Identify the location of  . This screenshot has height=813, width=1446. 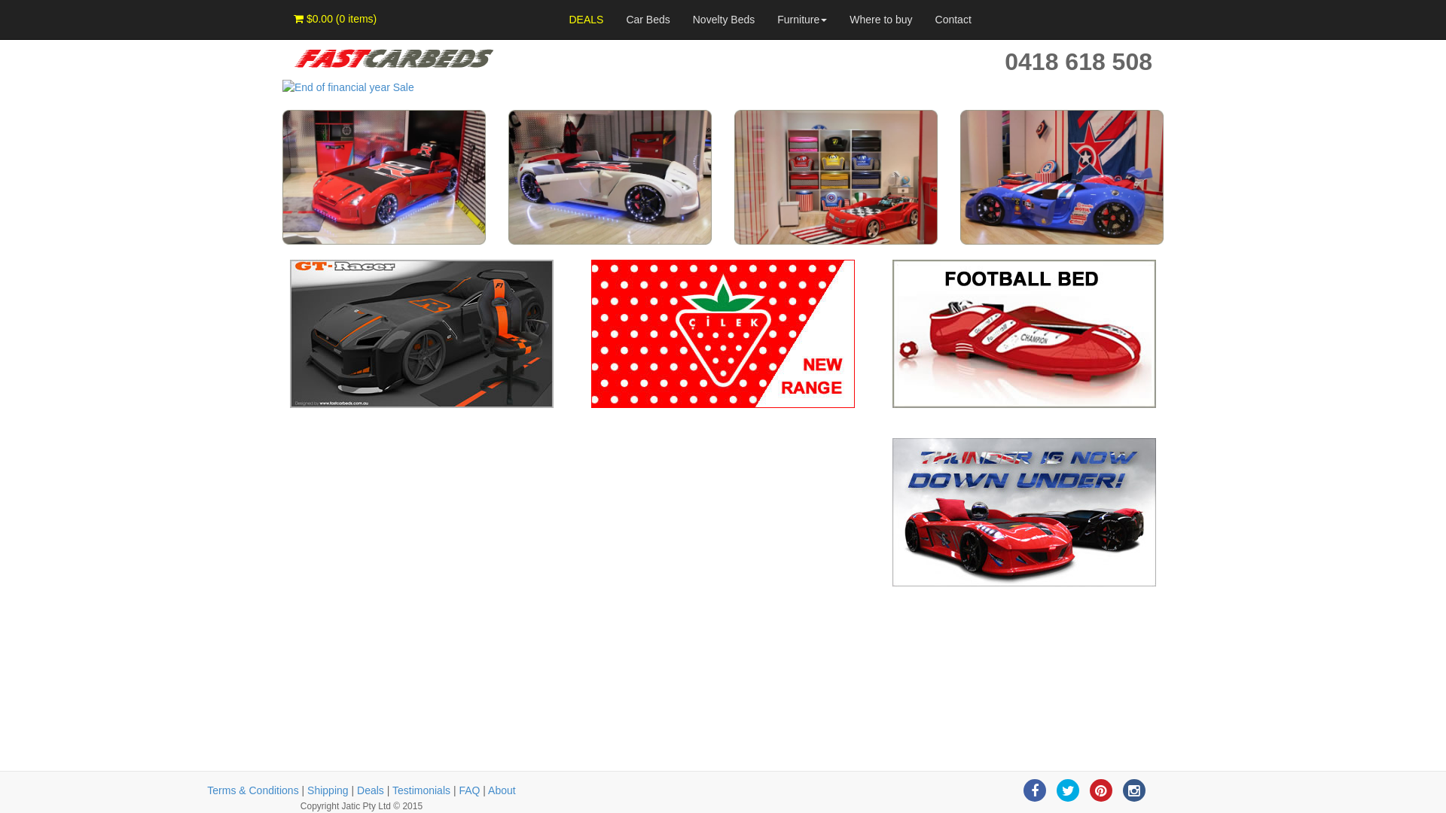
(284, 446).